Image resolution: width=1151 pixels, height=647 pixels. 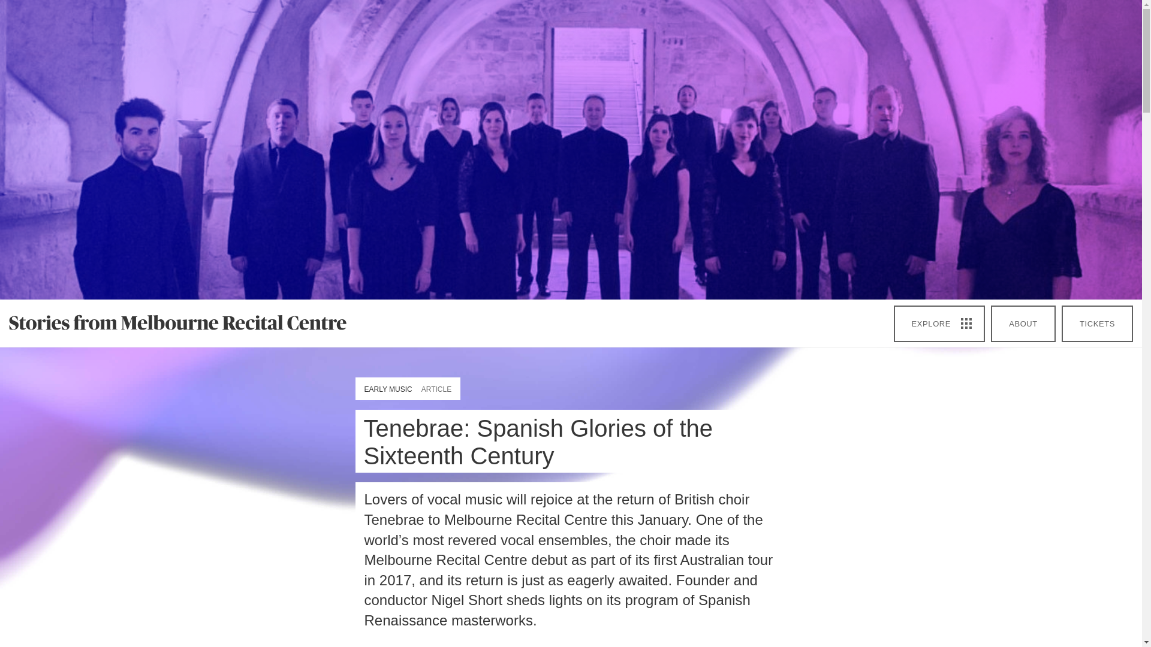 I want to click on CONTACT US, so click(x=467, y=576).